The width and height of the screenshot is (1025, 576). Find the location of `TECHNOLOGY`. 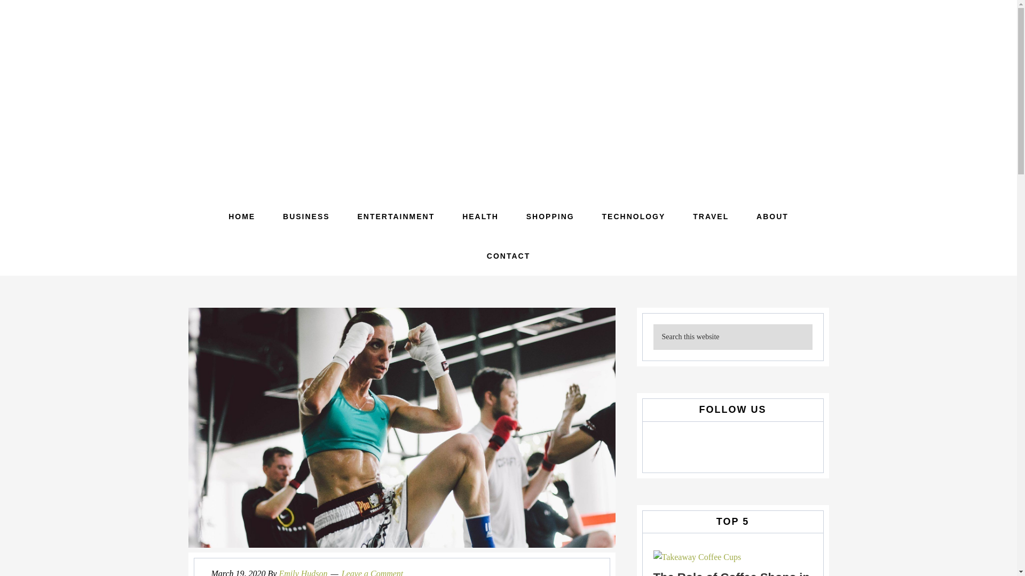

TECHNOLOGY is located at coordinates (634, 217).